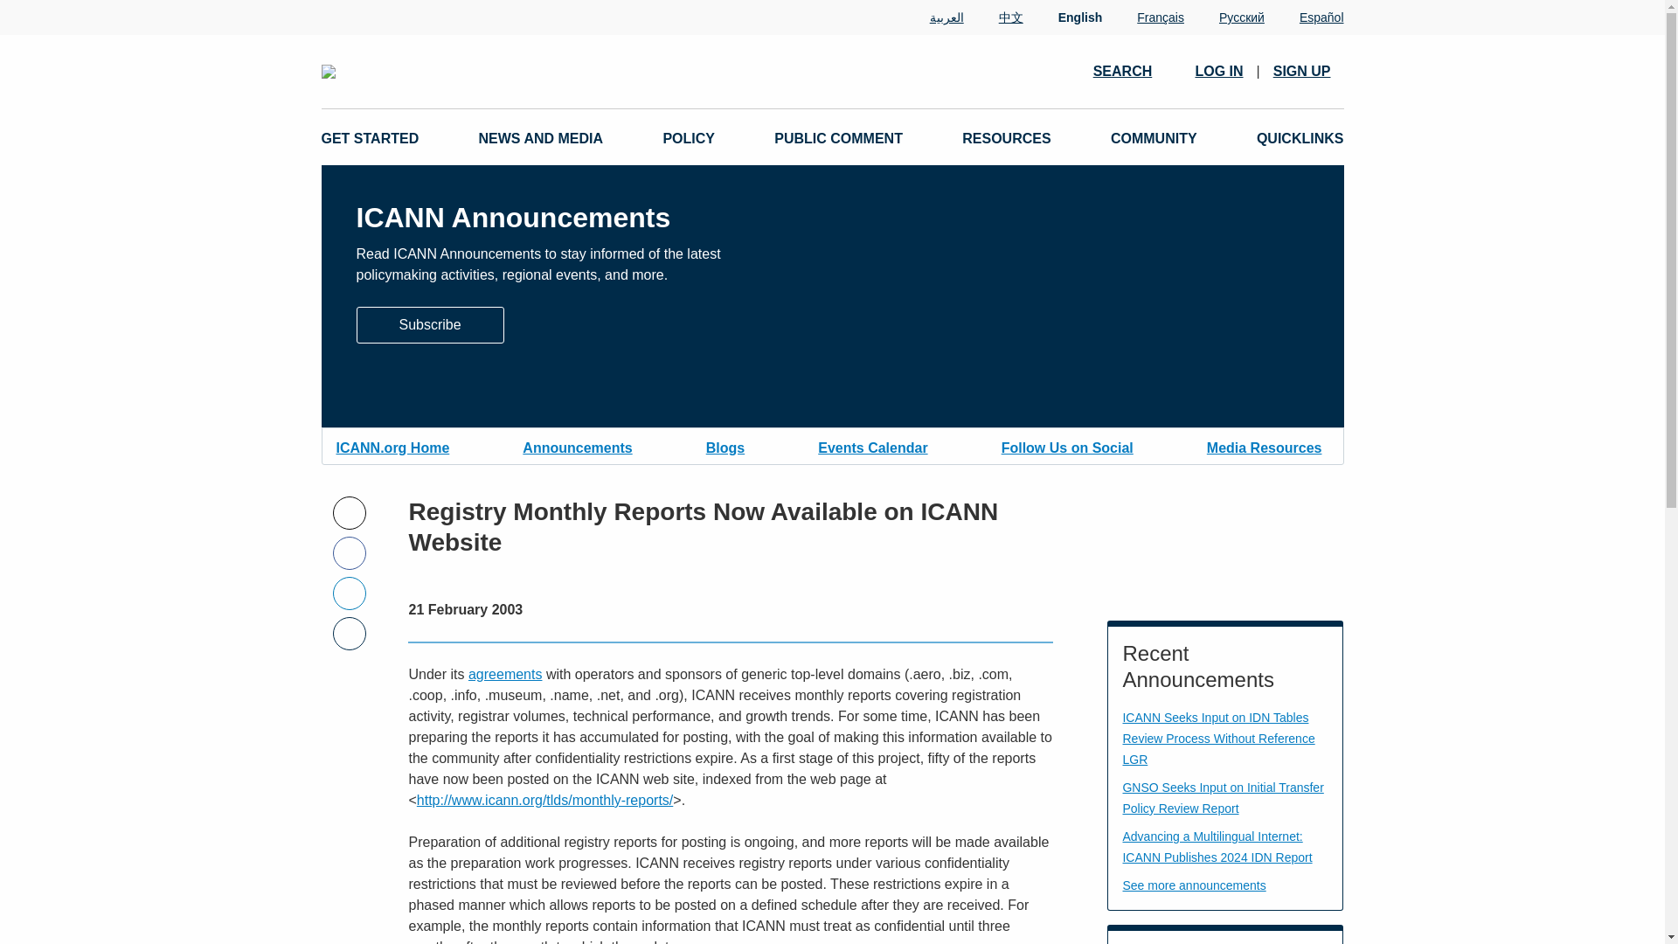  I want to click on Subscribe, so click(430, 325).